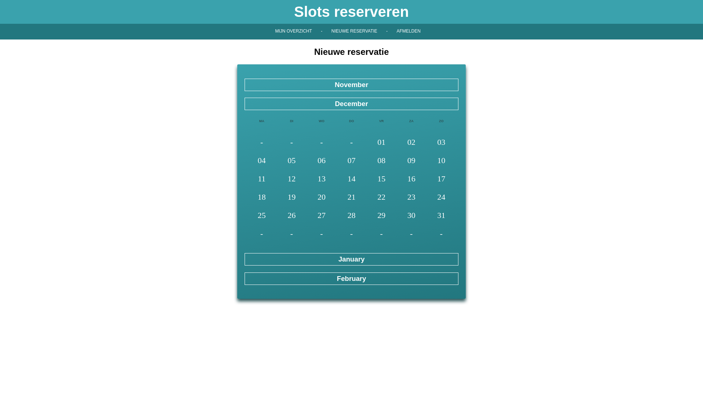  I want to click on 03, so click(441, 143).